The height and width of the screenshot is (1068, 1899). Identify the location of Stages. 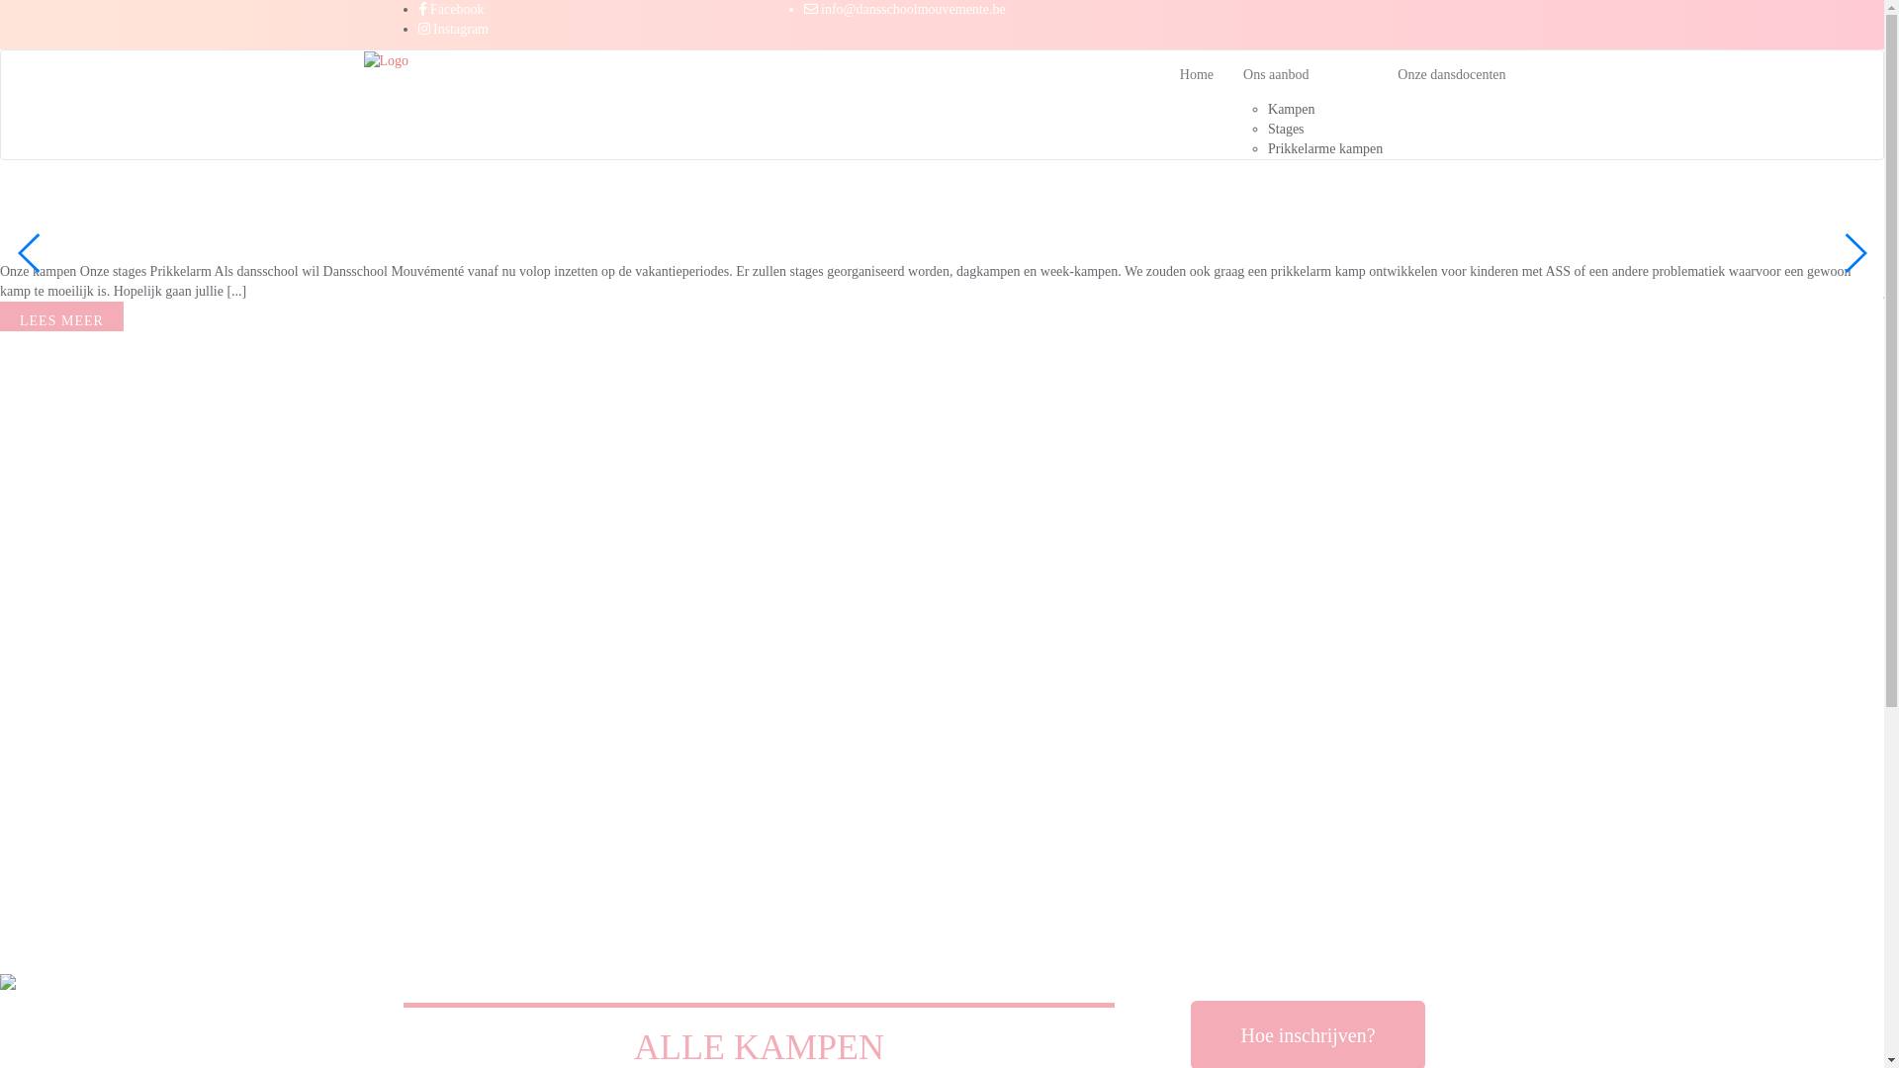
(1286, 129).